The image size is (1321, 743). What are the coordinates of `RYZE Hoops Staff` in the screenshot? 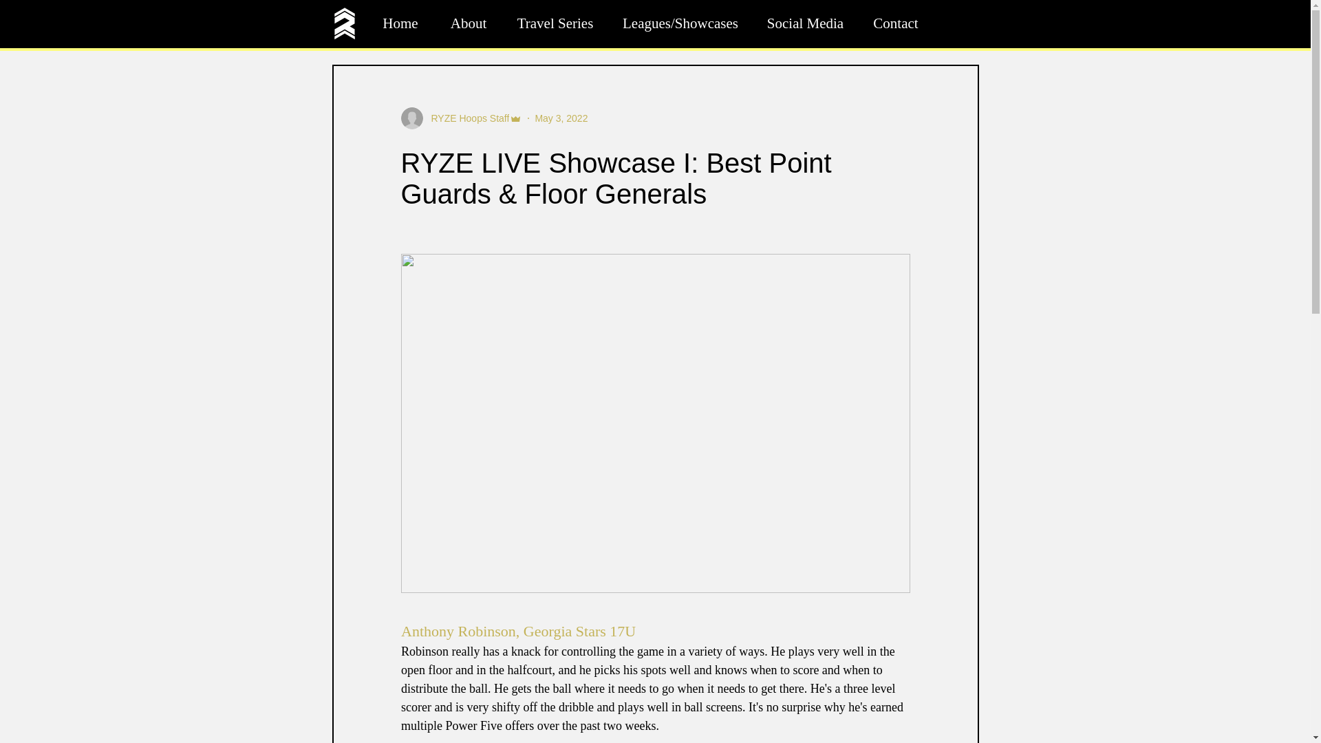 It's located at (465, 118).